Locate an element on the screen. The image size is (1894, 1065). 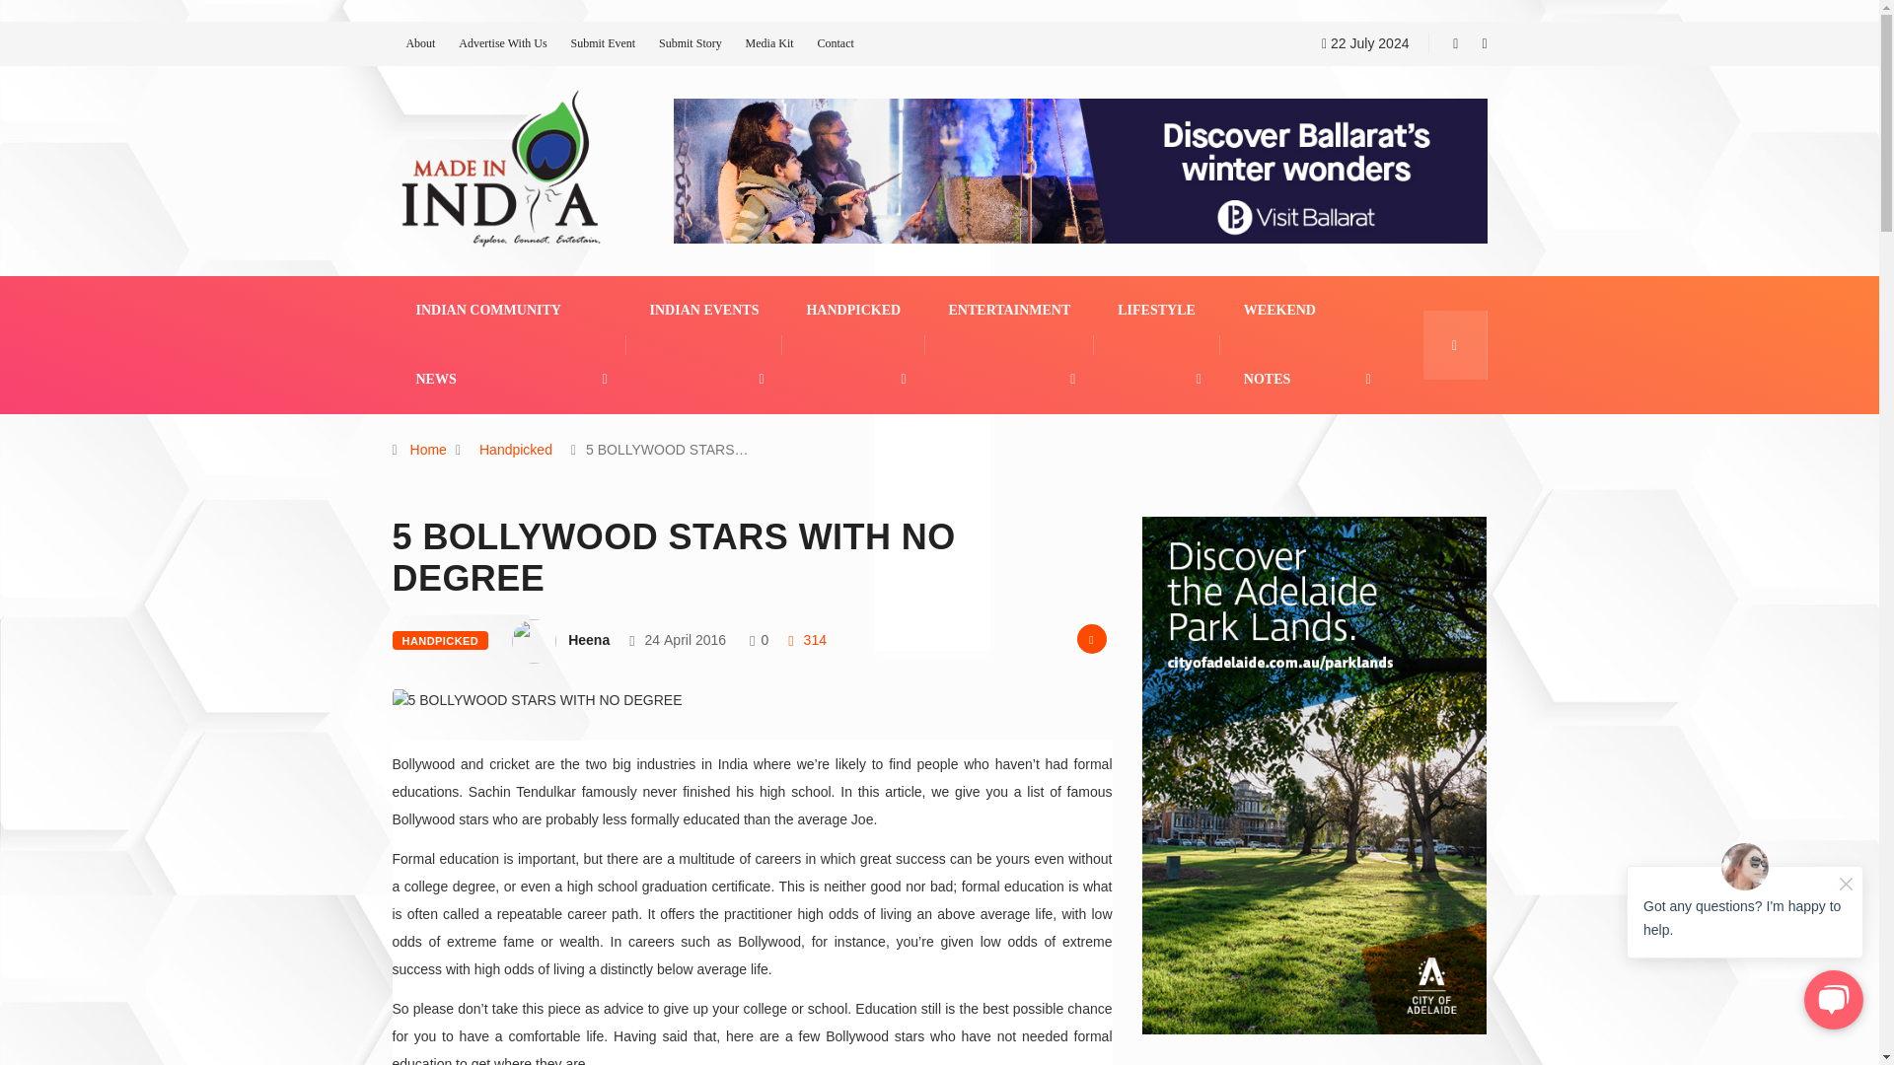
Submit Story is located at coordinates (691, 42).